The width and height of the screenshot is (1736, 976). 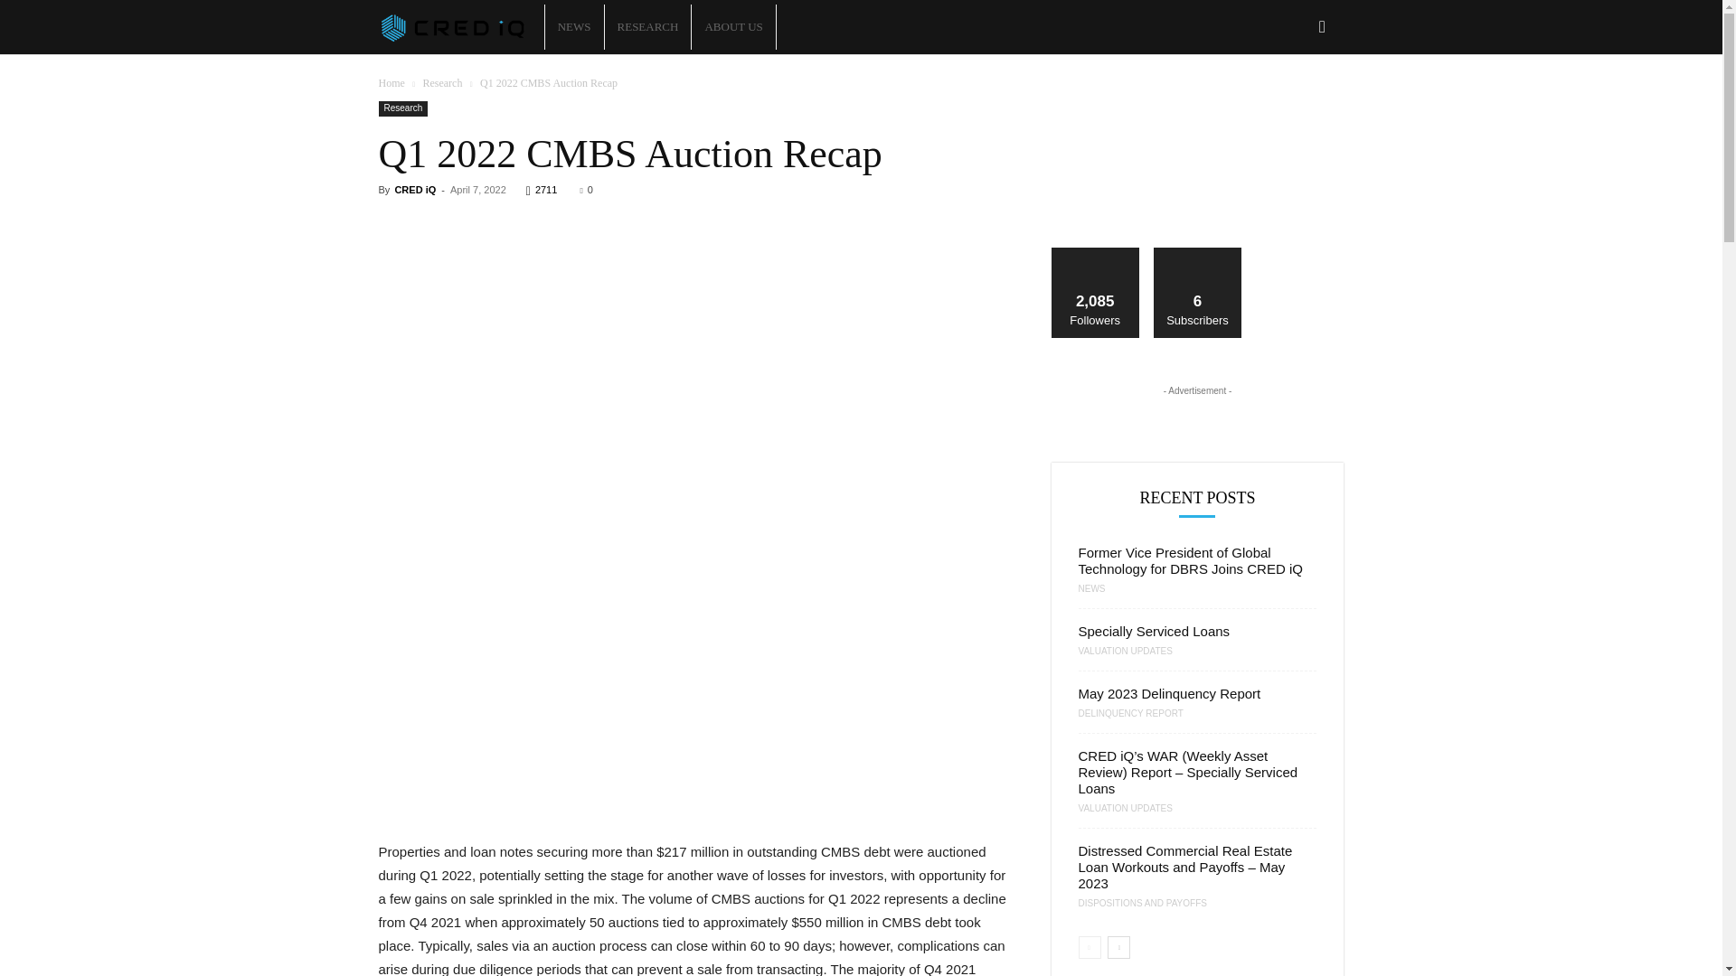 What do you see at coordinates (574, 27) in the screenshot?
I see `NEWS` at bounding box center [574, 27].